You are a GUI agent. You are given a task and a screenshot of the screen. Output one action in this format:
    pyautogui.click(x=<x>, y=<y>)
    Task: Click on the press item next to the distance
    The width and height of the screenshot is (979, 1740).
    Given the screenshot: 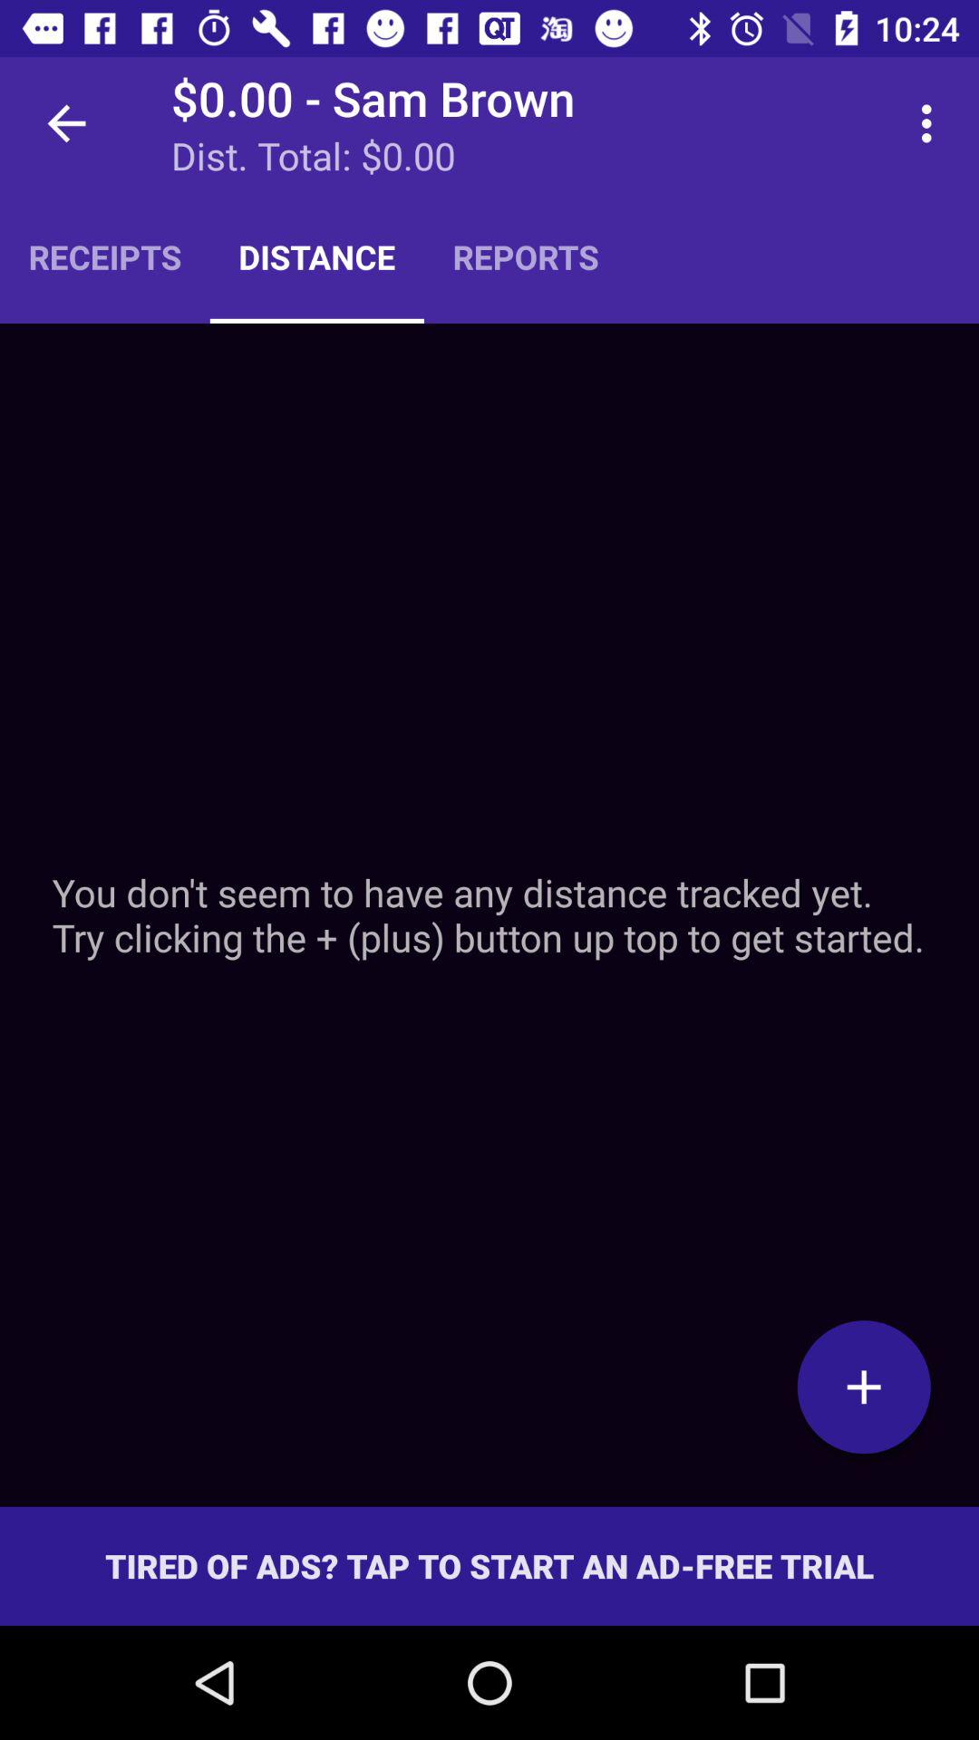 What is the action you would take?
    pyautogui.click(x=526, y=256)
    